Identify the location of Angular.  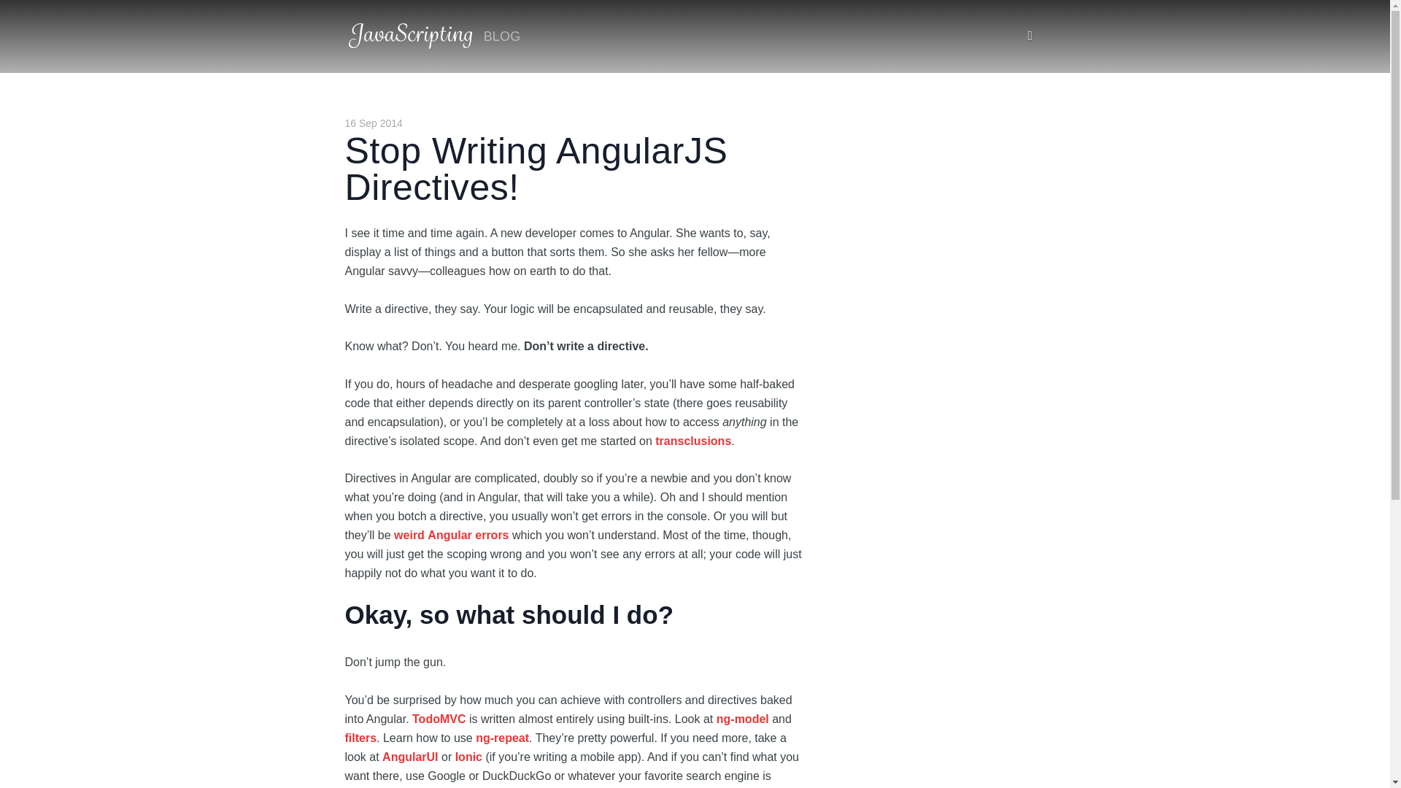
(449, 534).